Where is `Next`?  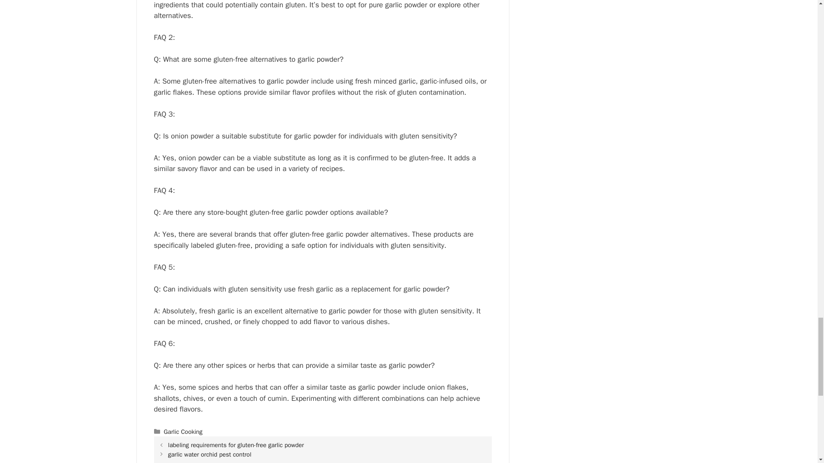
Next is located at coordinates (209, 454).